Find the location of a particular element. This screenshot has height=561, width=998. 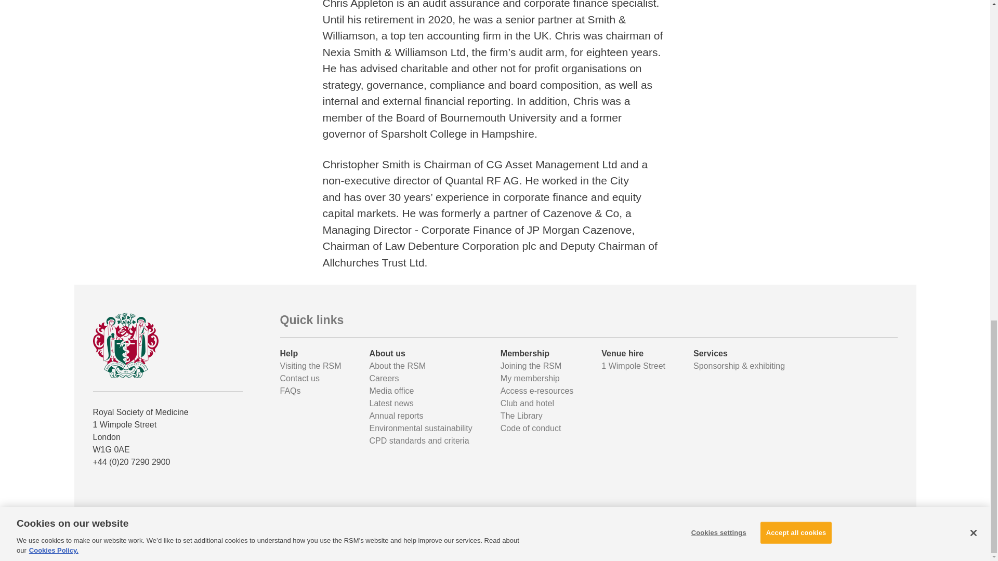

Environmental sustainability is located at coordinates (421, 428).